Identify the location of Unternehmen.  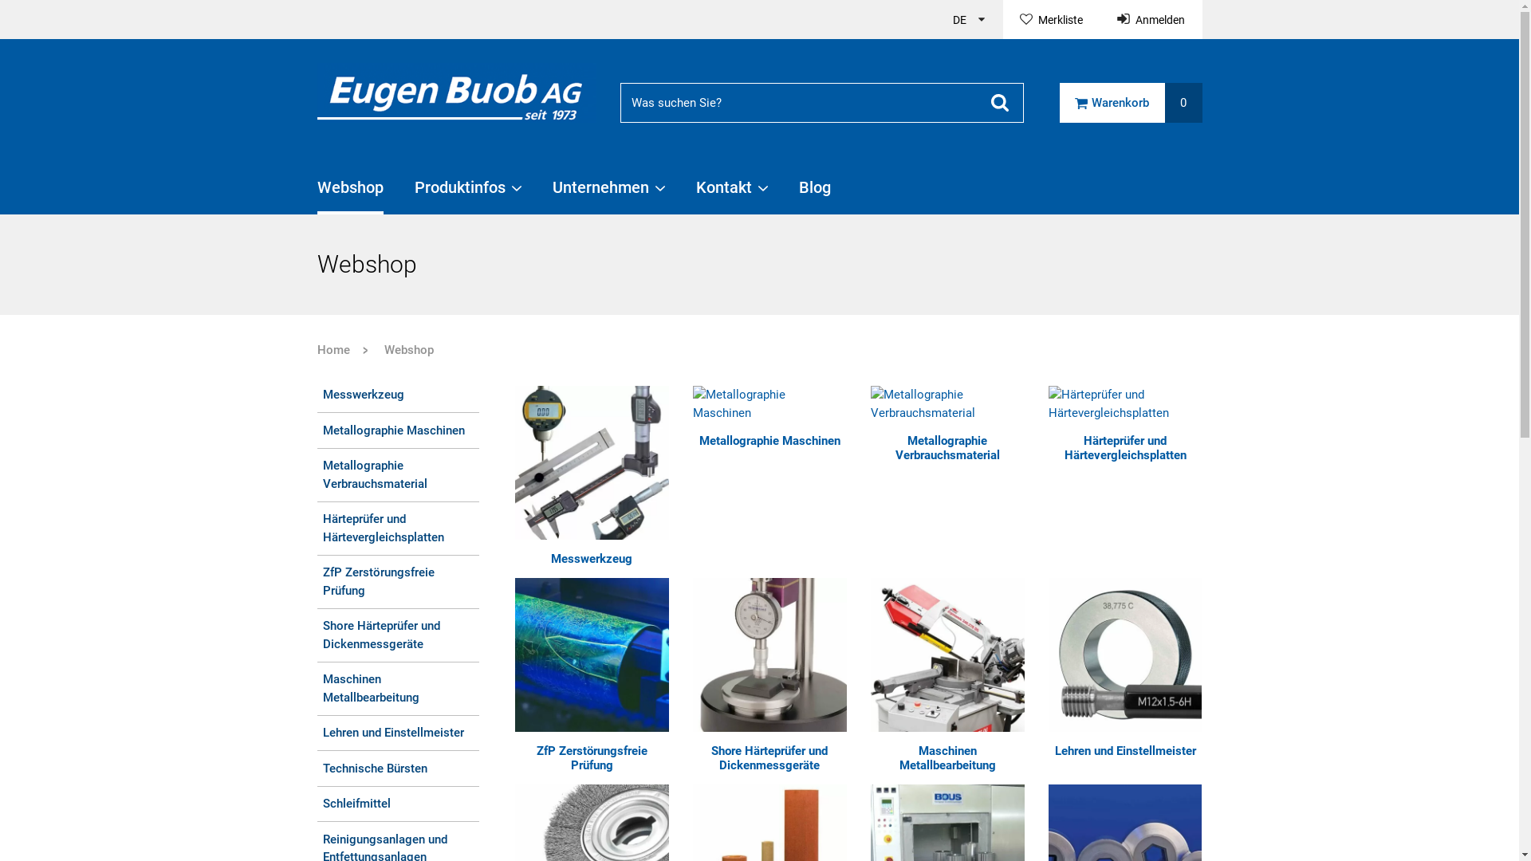
(608, 195).